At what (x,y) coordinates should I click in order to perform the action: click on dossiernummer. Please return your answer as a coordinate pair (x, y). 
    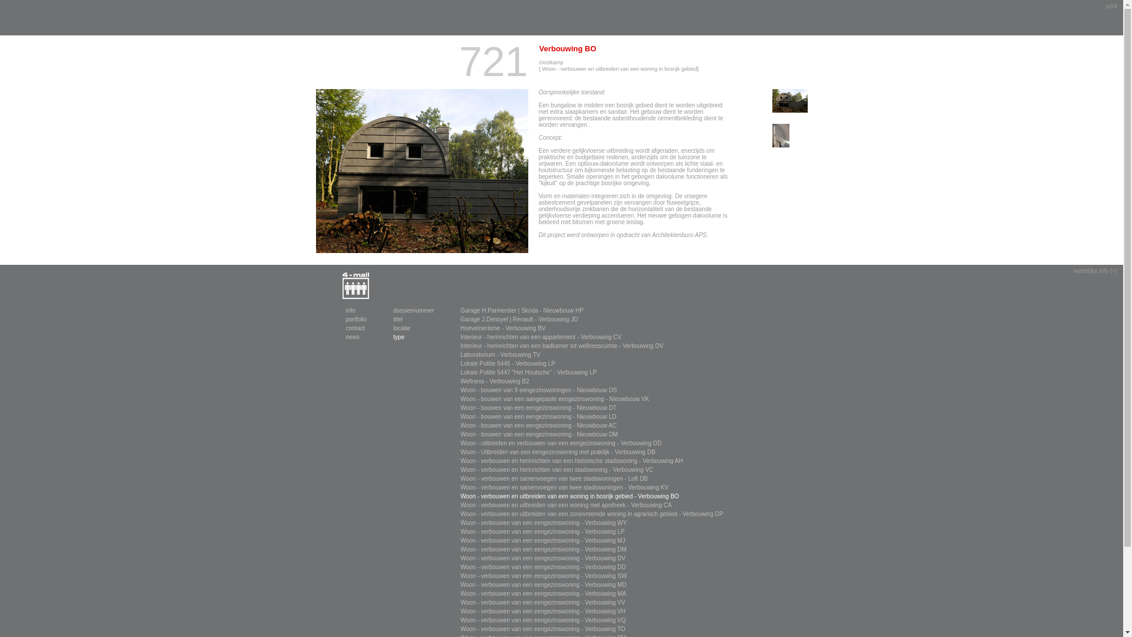
    Looking at the image, I should click on (414, 310).